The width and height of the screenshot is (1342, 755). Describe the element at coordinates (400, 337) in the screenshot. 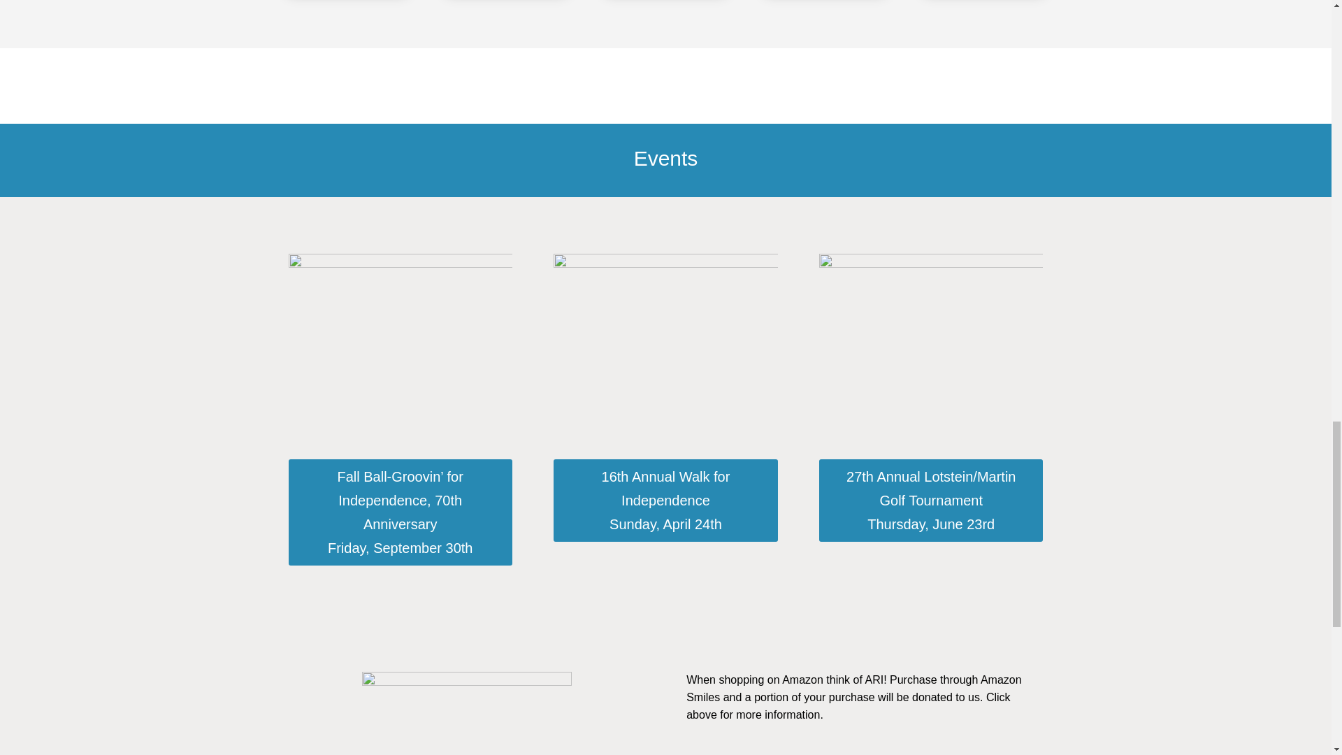

I see `web` at that location.